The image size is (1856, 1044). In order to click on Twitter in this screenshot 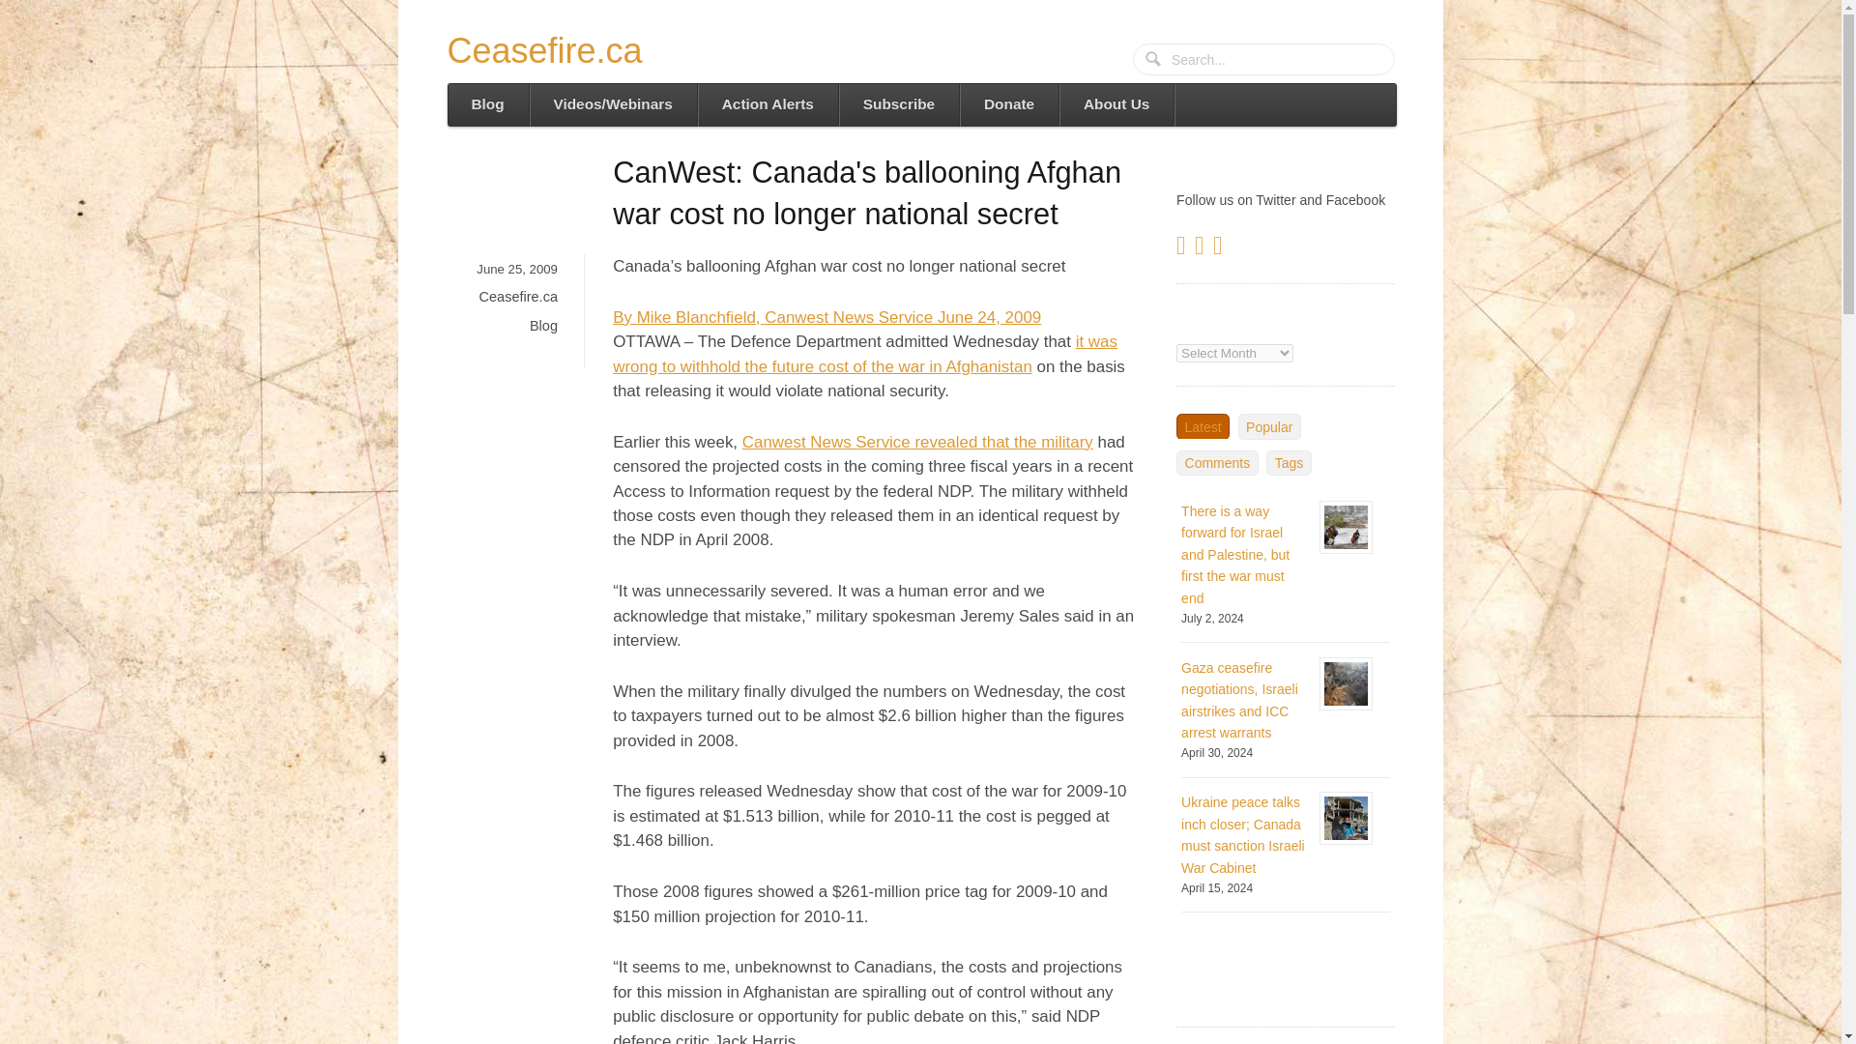, I will do `click(1183, 248)`.